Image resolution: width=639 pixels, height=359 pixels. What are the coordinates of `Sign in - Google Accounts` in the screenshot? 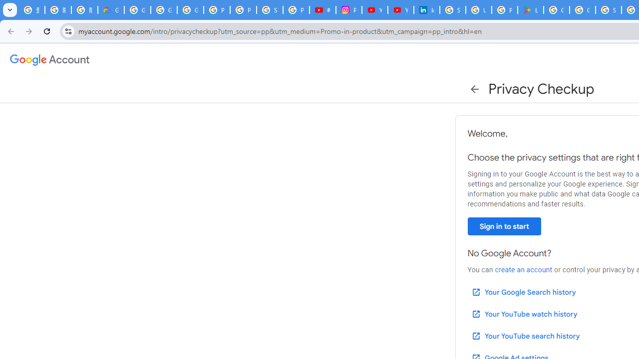 It's located at (270, 10).